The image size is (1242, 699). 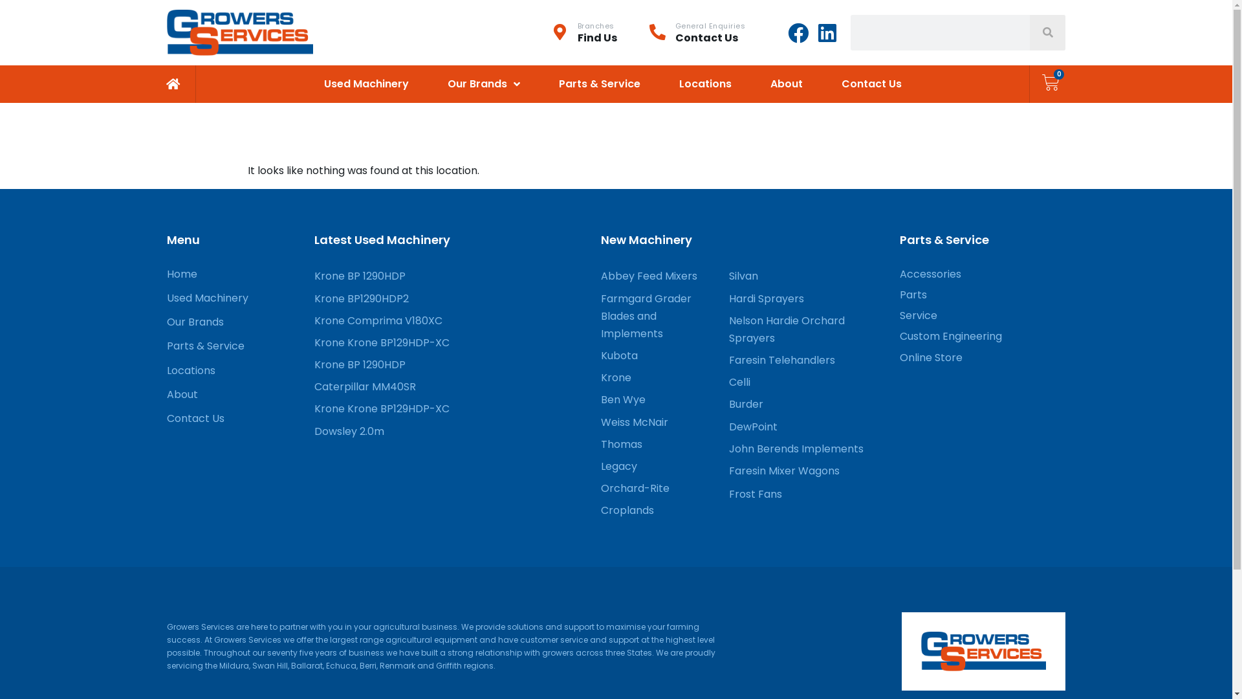 I want to click on Legacy, so click(x=655, y=466).